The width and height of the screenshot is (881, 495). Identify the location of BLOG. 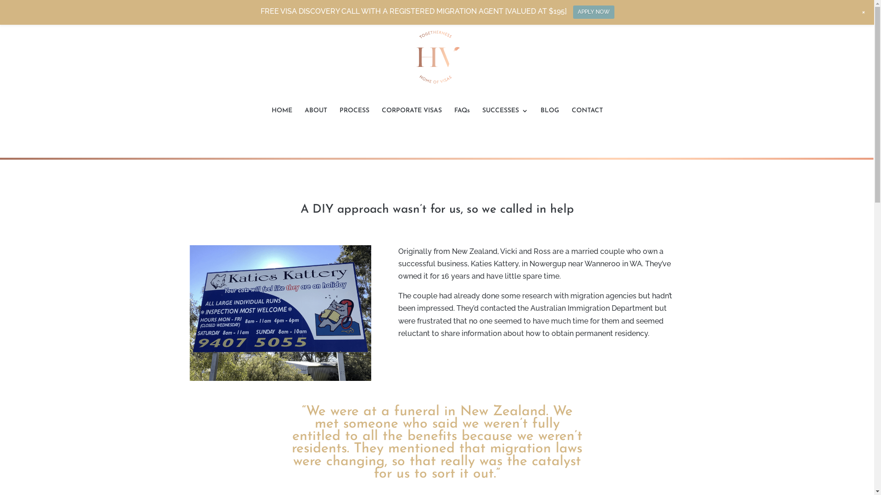
(550, 120).